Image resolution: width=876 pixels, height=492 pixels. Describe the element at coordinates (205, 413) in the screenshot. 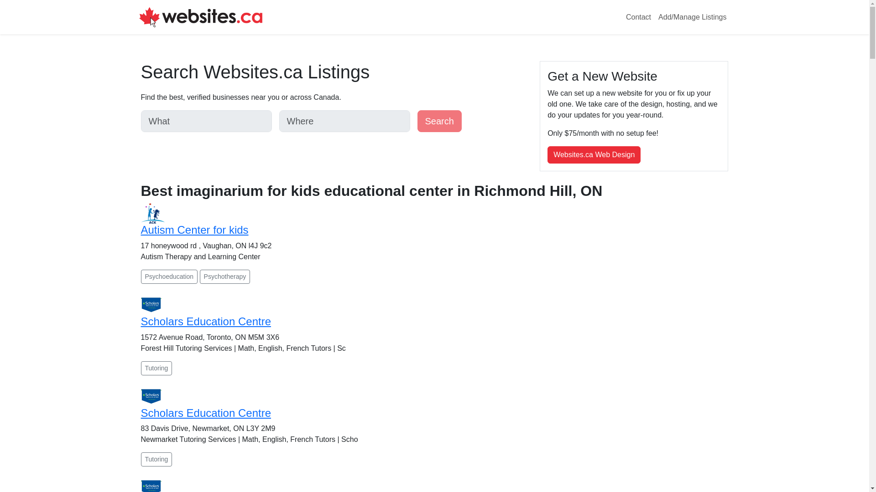

I see `Scholars Education Centre` at that location.